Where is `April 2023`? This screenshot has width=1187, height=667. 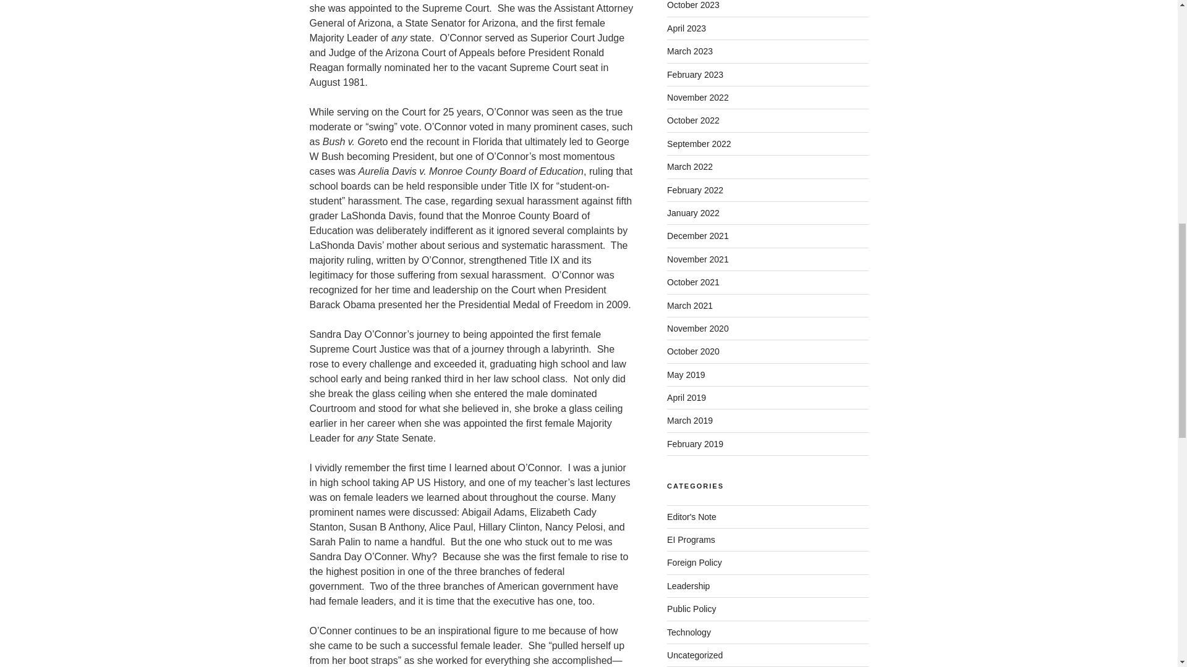
April 2023 is located at coordinates (686, 28).